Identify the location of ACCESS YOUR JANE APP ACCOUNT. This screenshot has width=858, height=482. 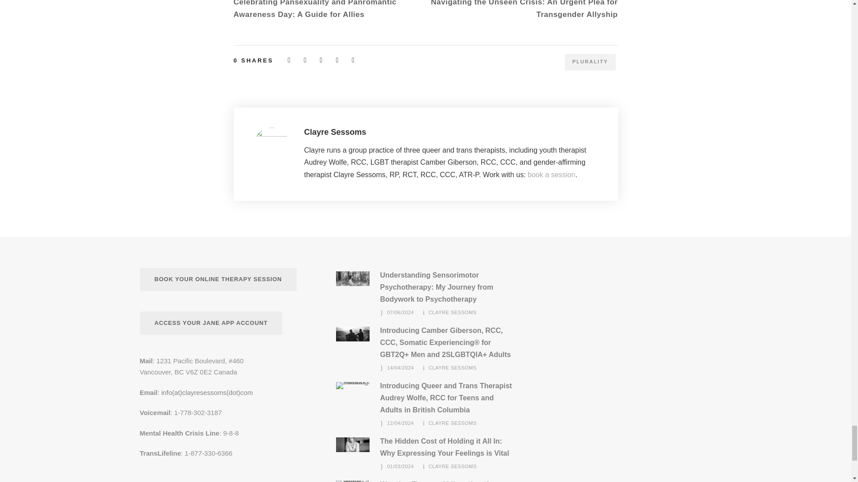
(210, 323).